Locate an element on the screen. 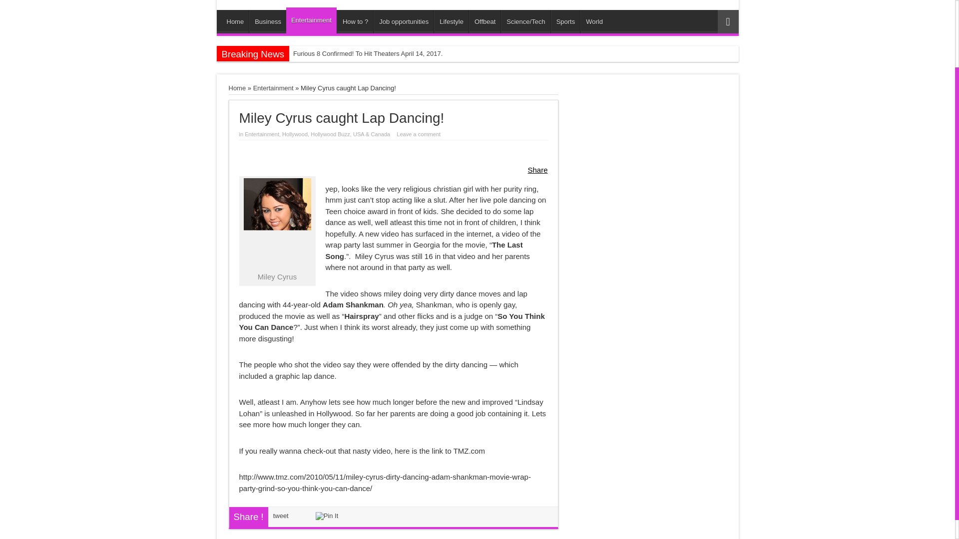 This screenshot has height=539, width=959. Entertainment is located at coordinates (311, 20).